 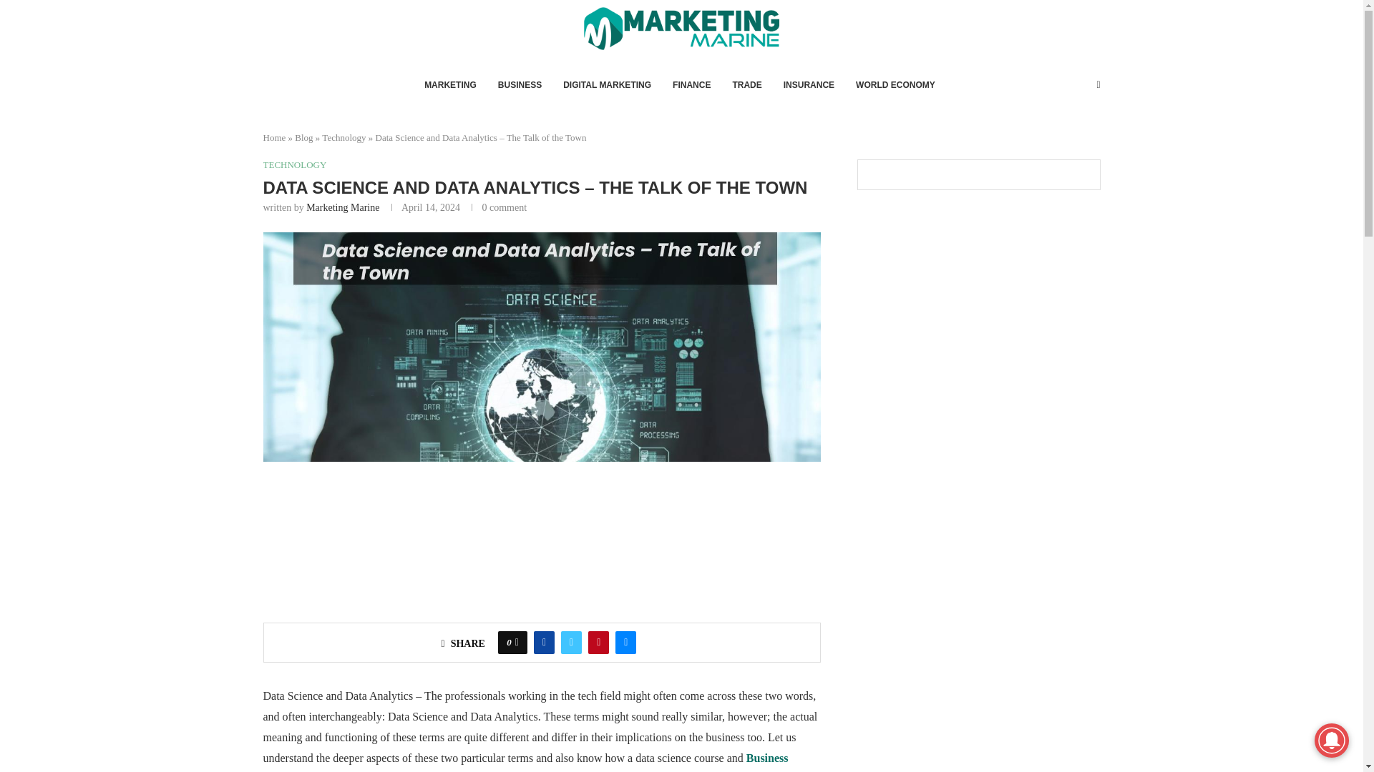 I want to click on INSURANCE, so click(x=809, y=84).